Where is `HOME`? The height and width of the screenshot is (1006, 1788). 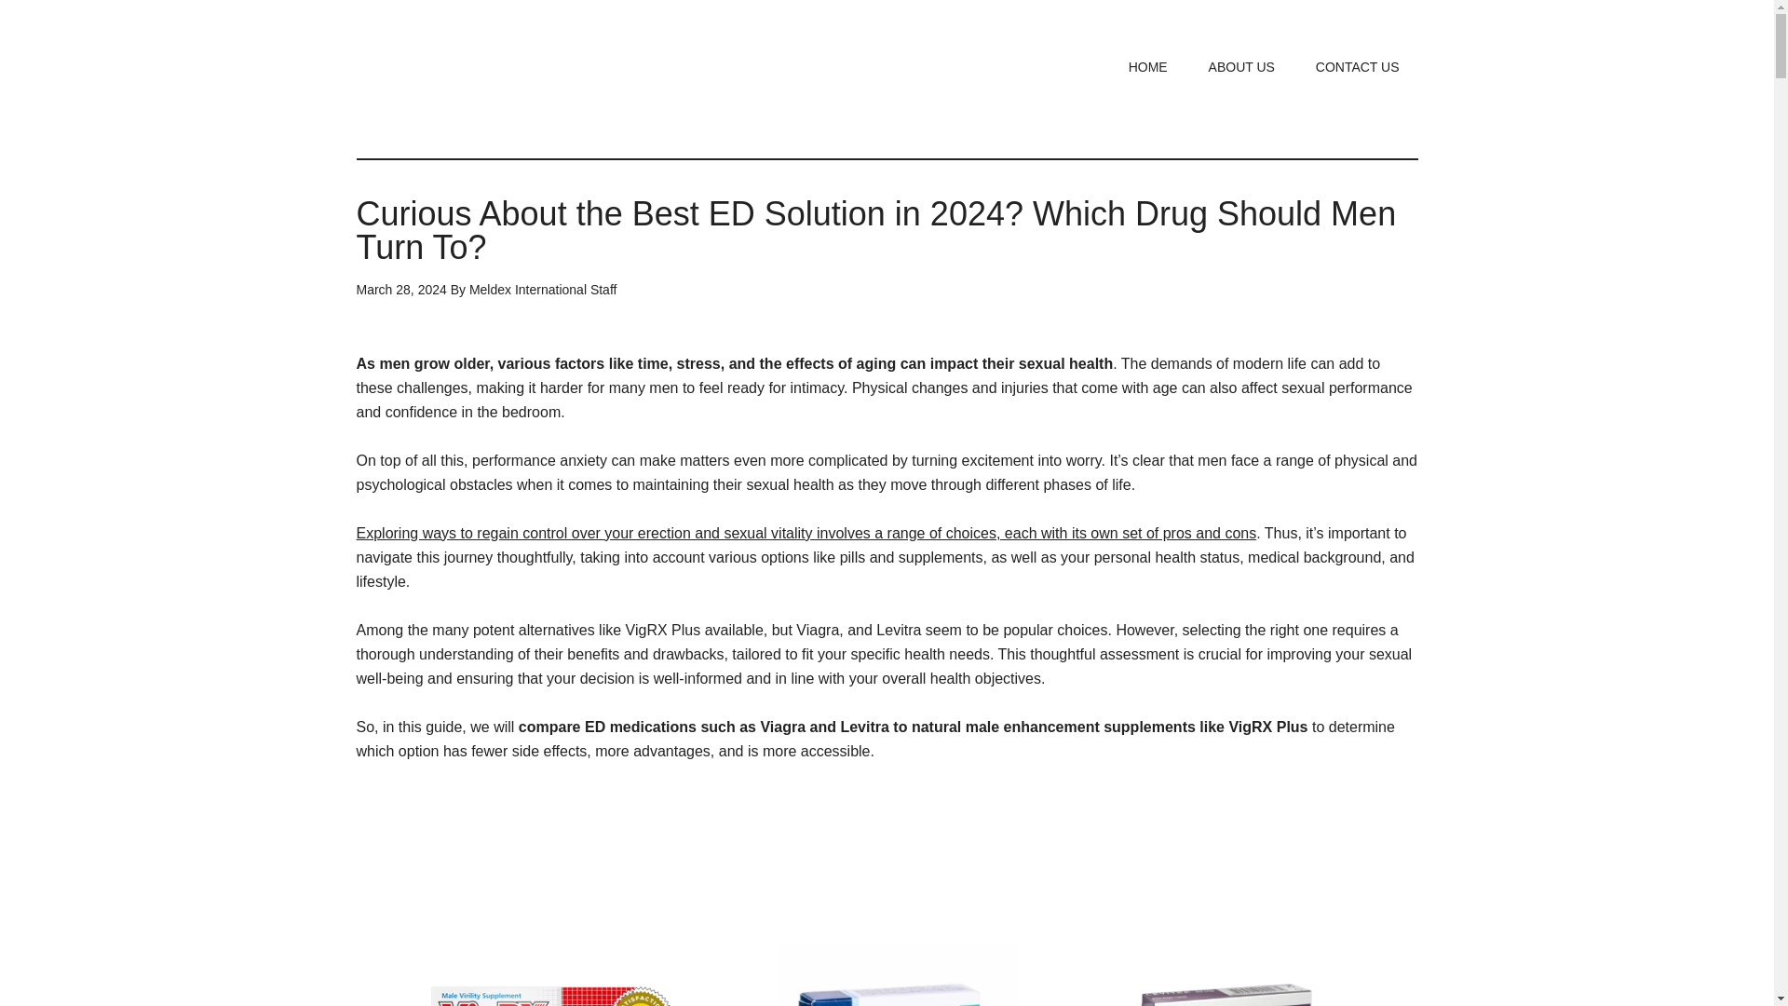
HOME is located at coordinates (1148, 66).